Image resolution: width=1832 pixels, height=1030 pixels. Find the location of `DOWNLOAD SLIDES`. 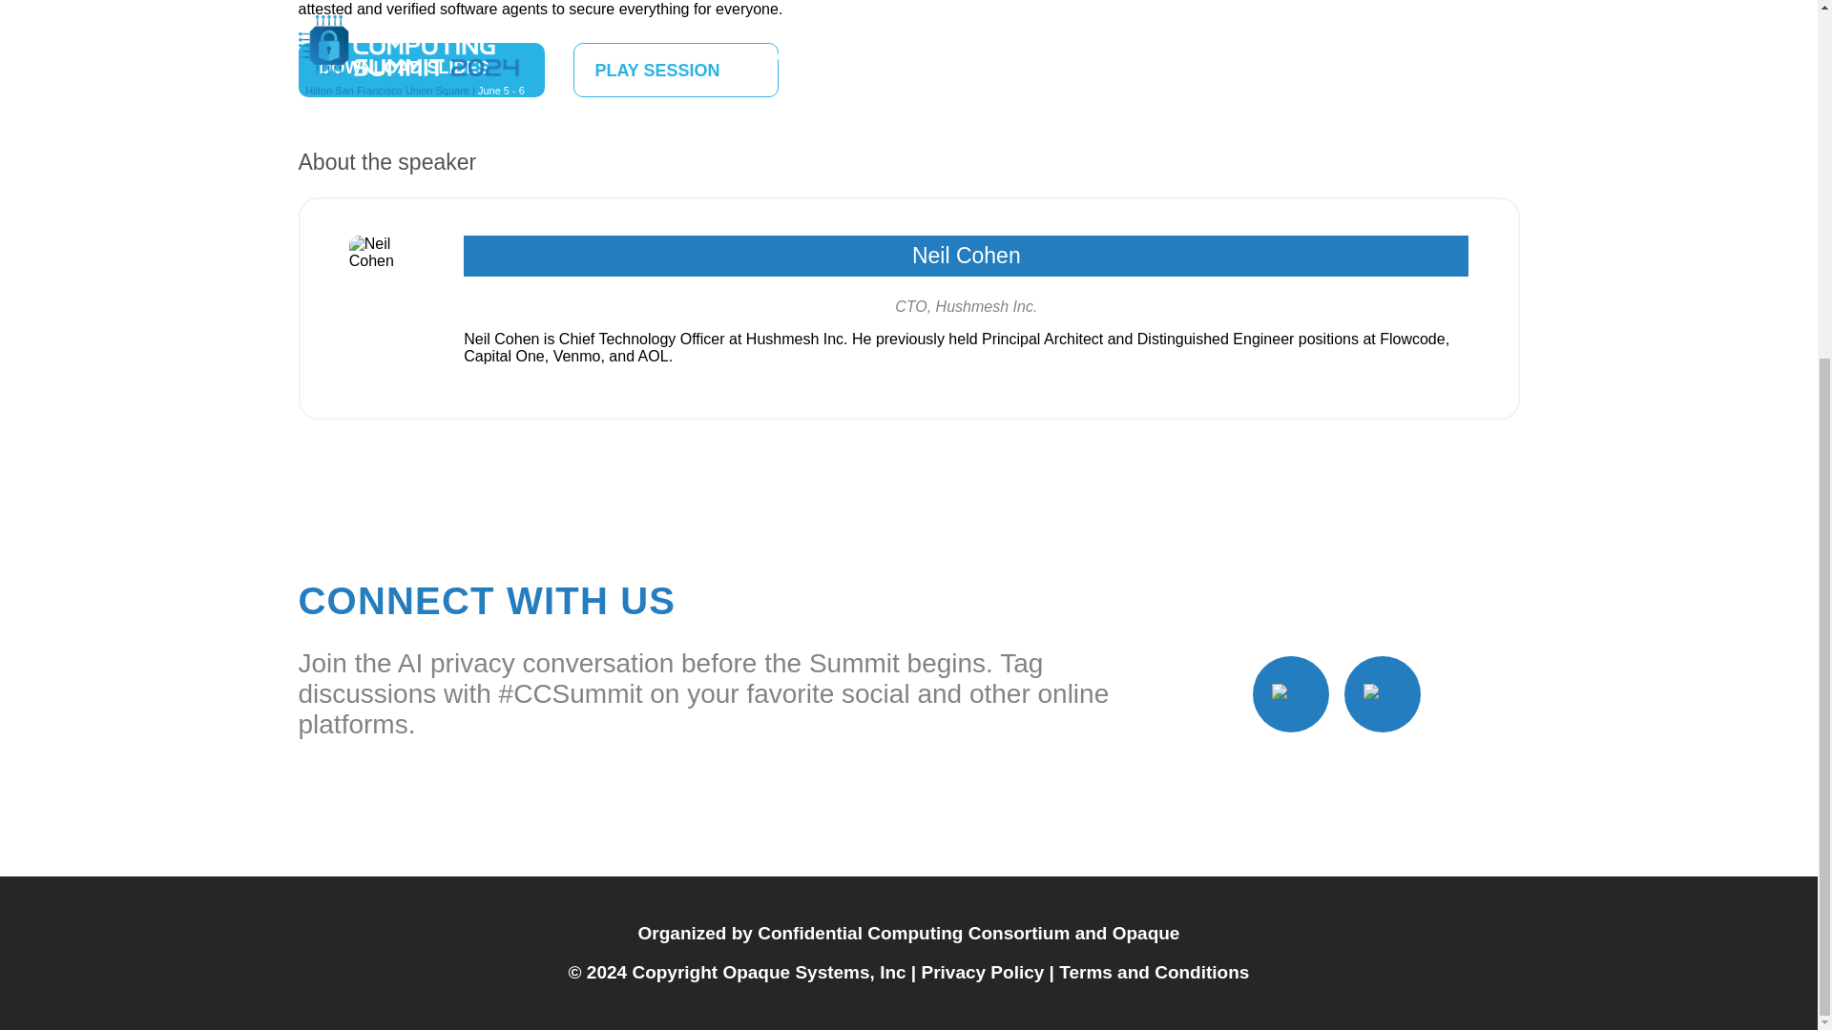

DOWNLOAD SLIDES is located at coordinates (420, 70).